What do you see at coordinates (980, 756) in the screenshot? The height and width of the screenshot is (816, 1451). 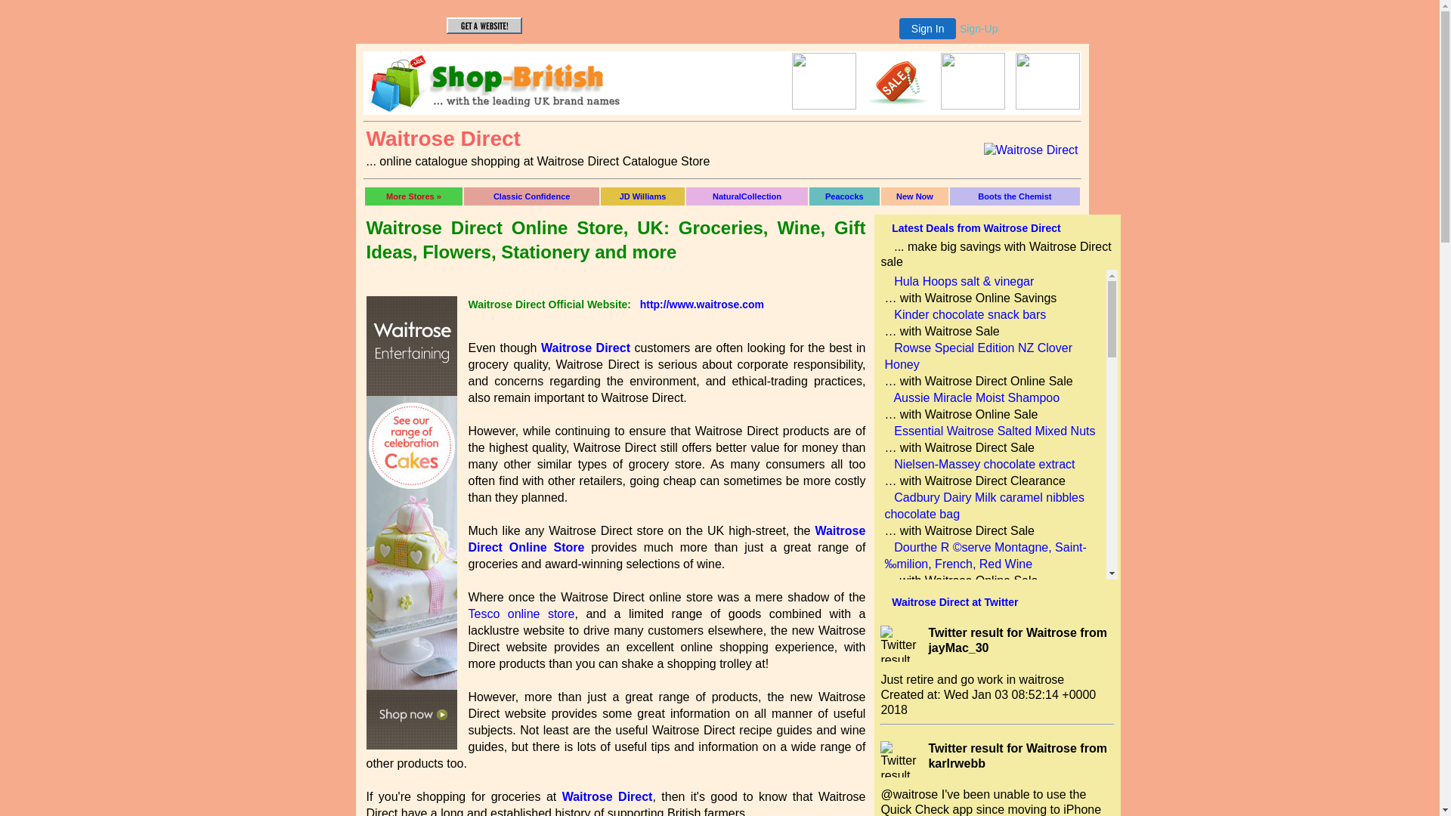 I see `Persil Small & Mighty bio 25 wash laundry liquid` at bounding box center [980, 756].